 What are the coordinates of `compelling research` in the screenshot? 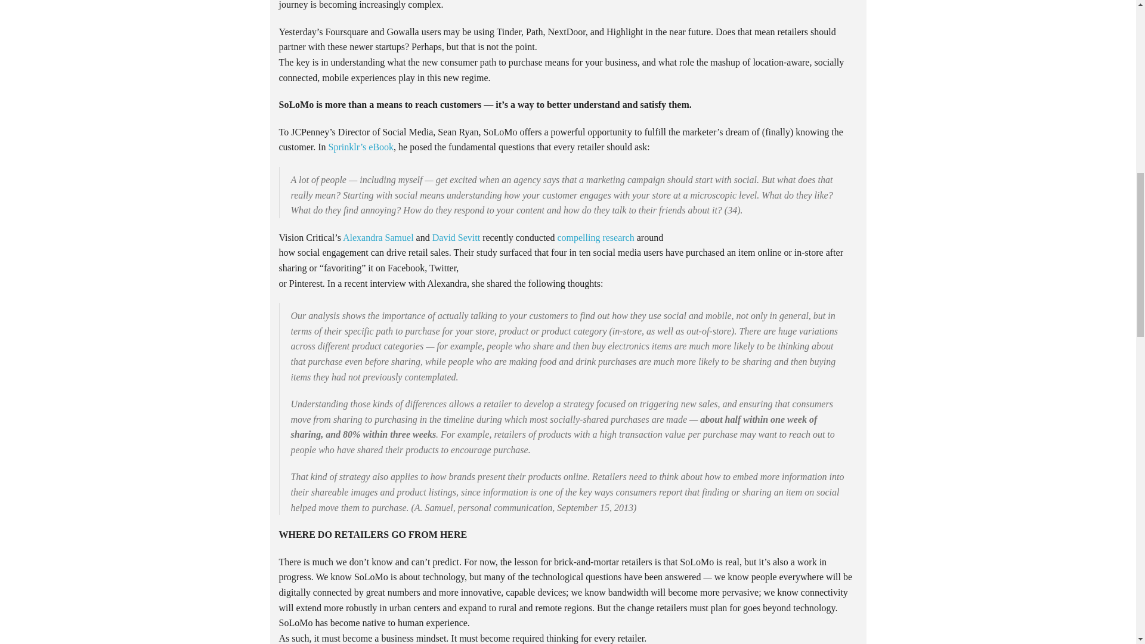 It's located at (595, 237).